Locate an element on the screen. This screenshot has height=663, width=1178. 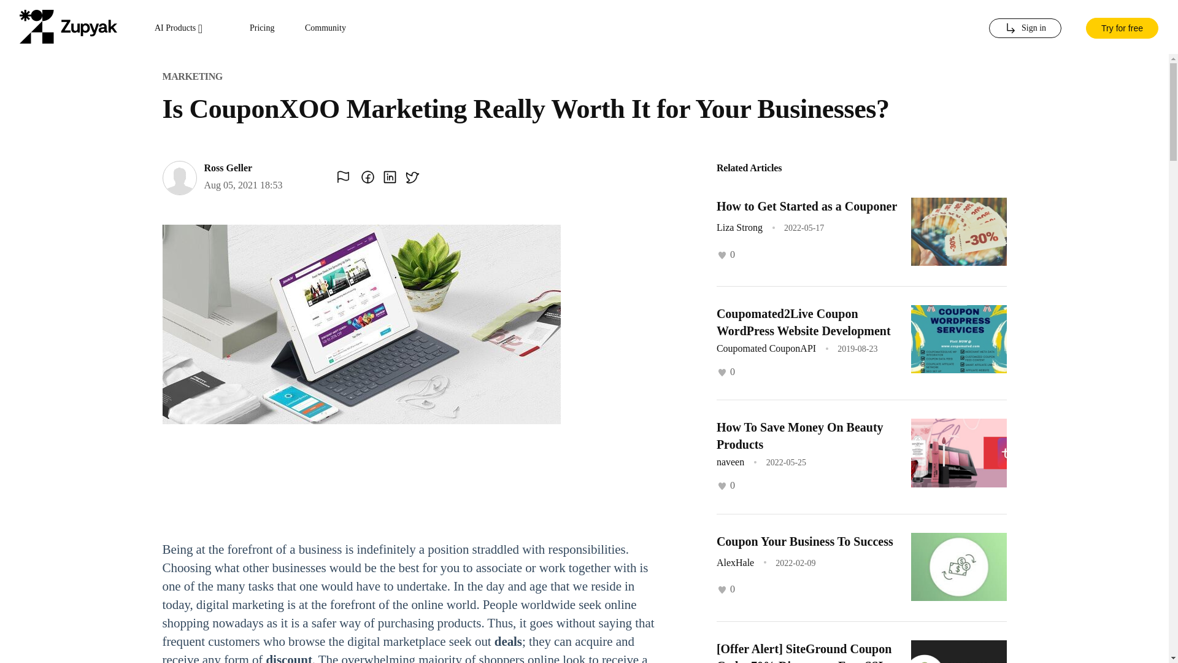
Try for free is located at coordinates (1122, 27).